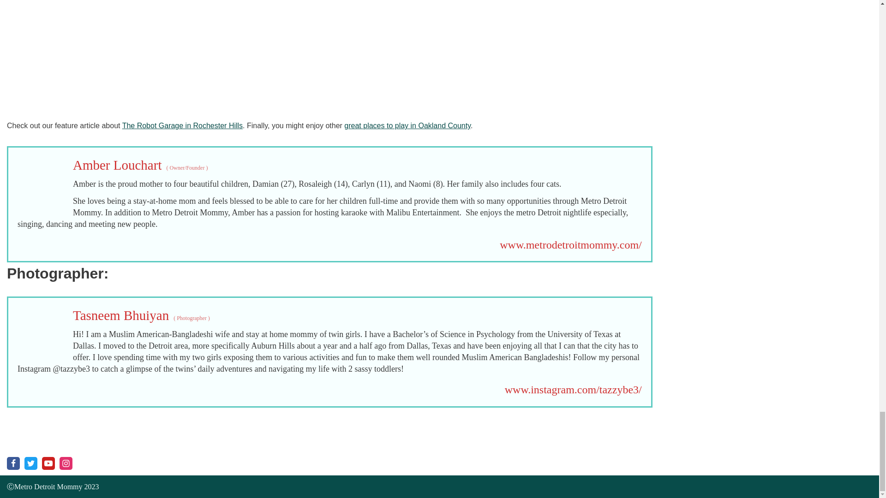  What do you see at coordinates (30, 463) in the screenshot?
I see `Twitter` at bounding box center [30, 463].